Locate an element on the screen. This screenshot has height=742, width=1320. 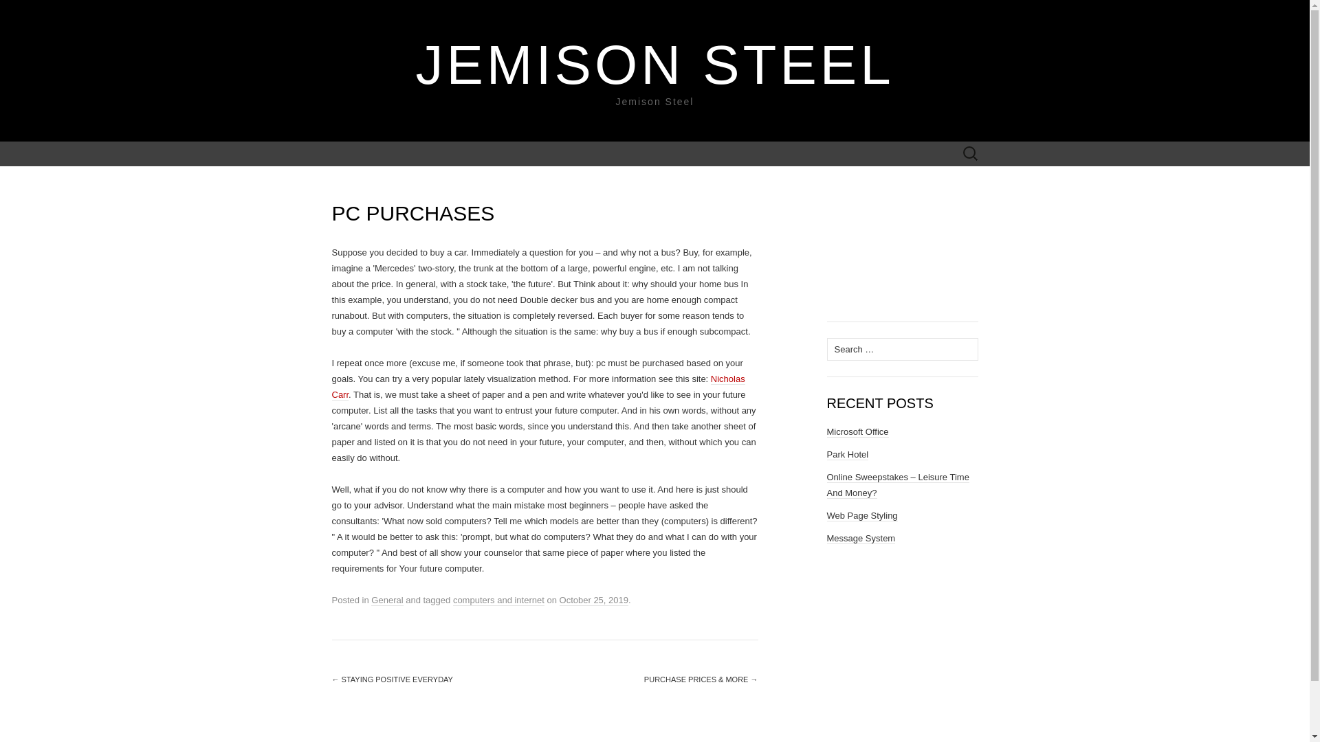
Park Hotel is located at coordinates (847, 455).